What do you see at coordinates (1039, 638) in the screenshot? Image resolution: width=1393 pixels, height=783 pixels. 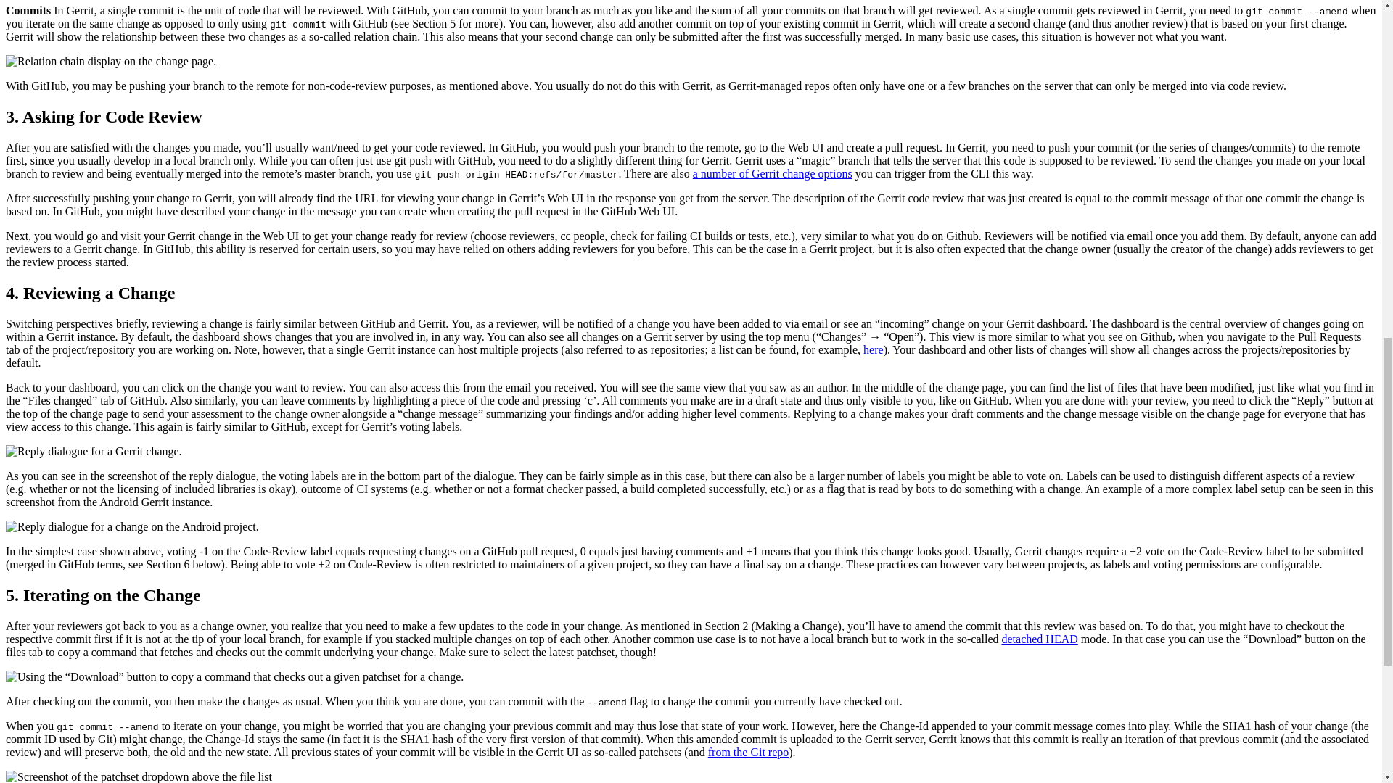 I see `detached HEAD` at bounding box center [1039, 638].